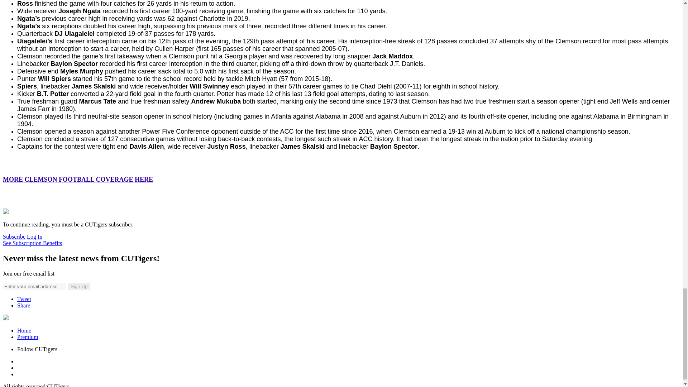  What do you see at coordinates (24, 330) in the screenshot?
I see `Home` at bounding box center [24, 330].